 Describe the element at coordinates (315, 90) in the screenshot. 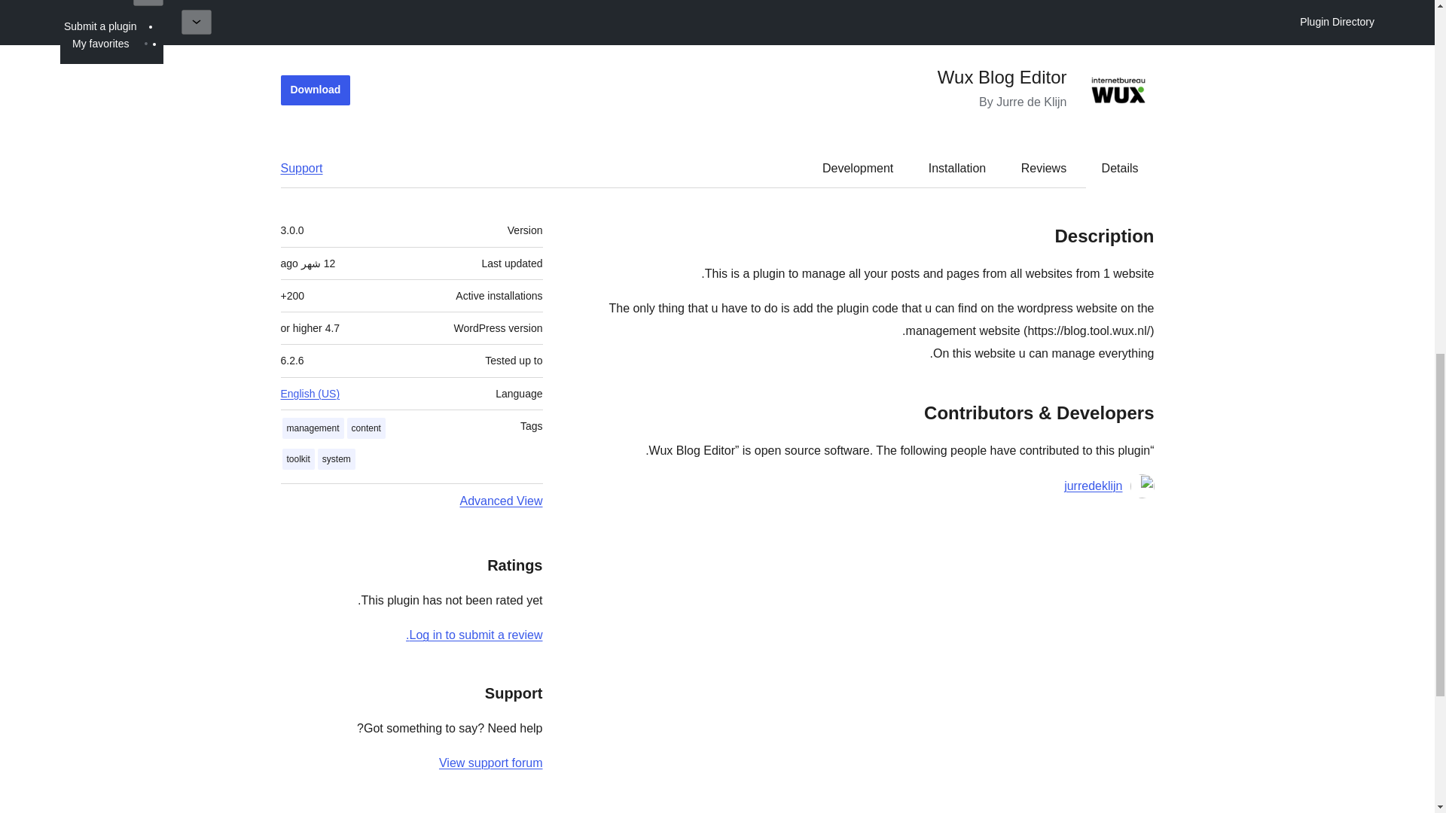

I see `Download` at that location.